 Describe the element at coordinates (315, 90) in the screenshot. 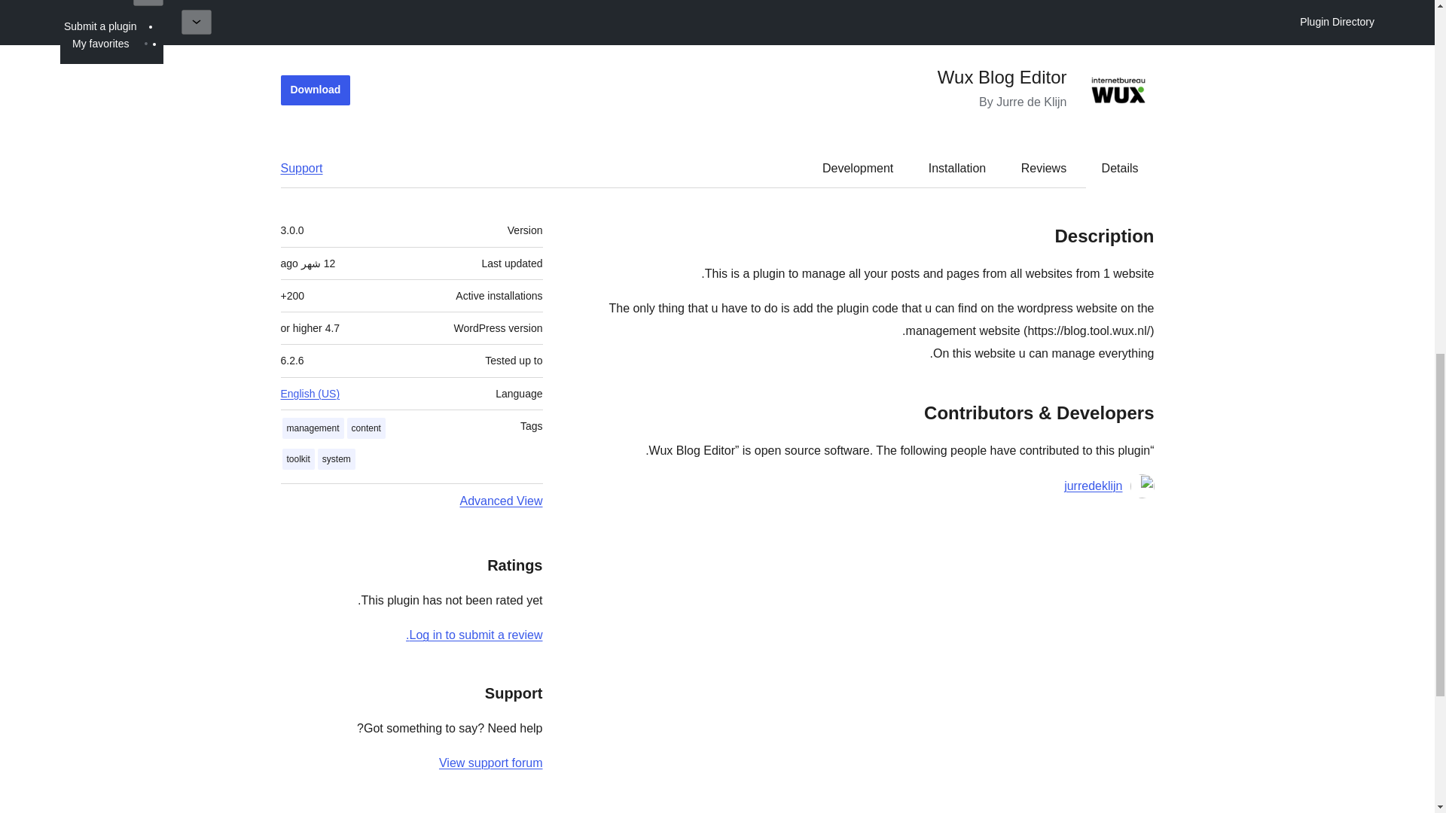

I see `Download` at that location.